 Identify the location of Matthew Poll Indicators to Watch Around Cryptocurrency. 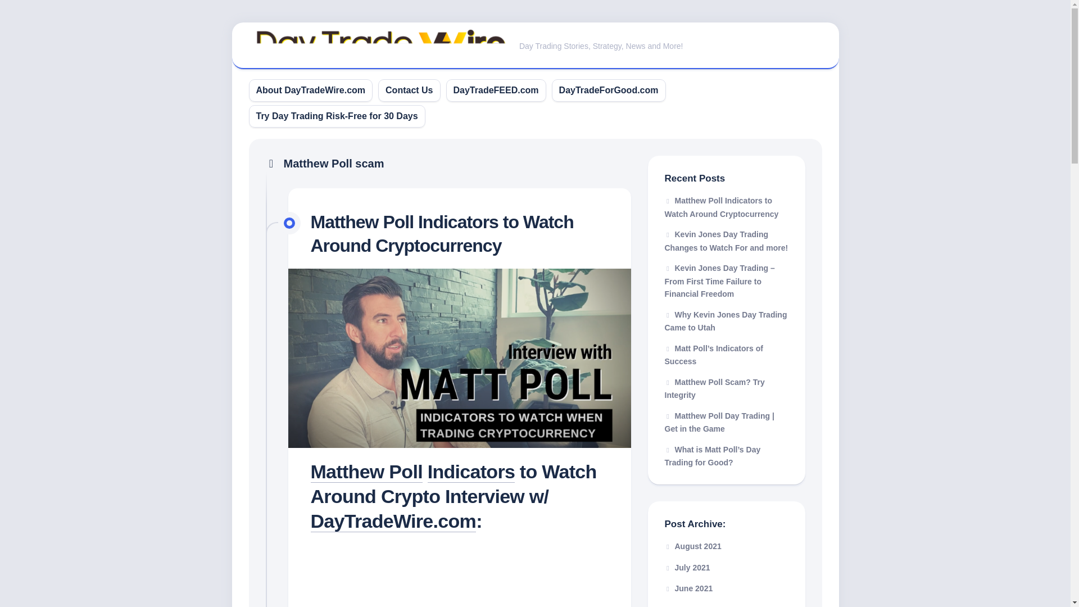
(721, 207).